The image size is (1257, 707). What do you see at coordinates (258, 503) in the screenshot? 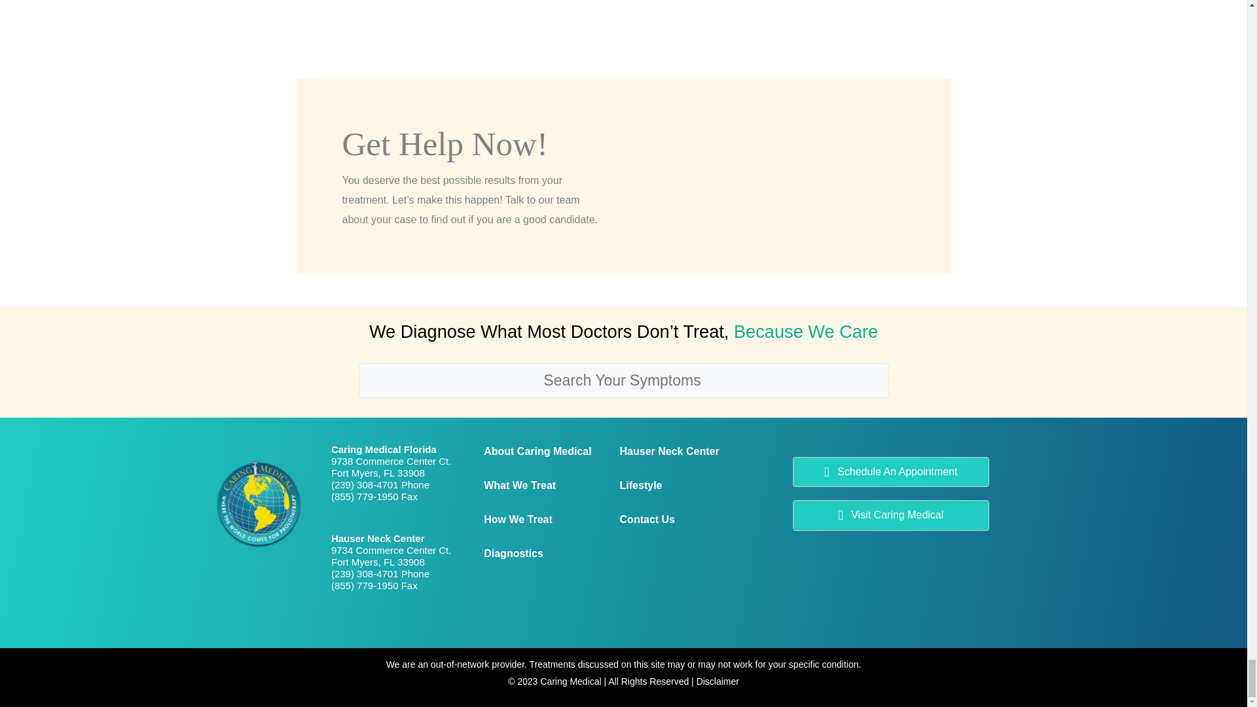
I see `caring-medical-globe` at bounding box center [258, 503].